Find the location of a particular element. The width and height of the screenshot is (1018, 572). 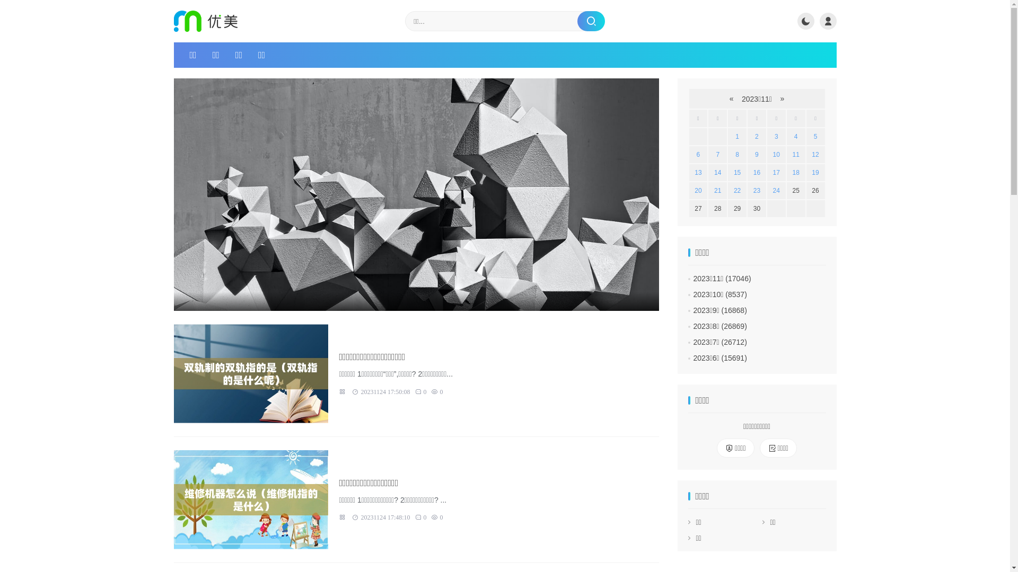

12 is located at coordinates (815, 155).